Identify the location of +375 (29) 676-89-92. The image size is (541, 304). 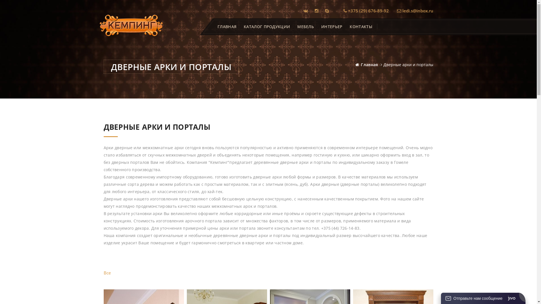
(366, 11).